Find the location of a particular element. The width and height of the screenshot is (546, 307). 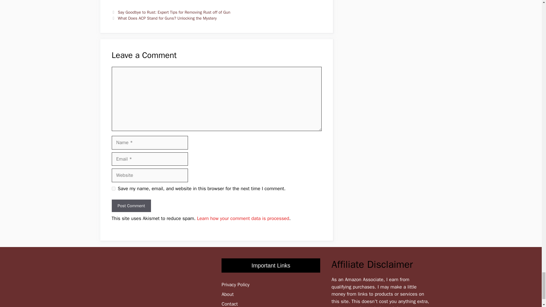

Learn how your comment data is processed is located at coordinates (243, 218).